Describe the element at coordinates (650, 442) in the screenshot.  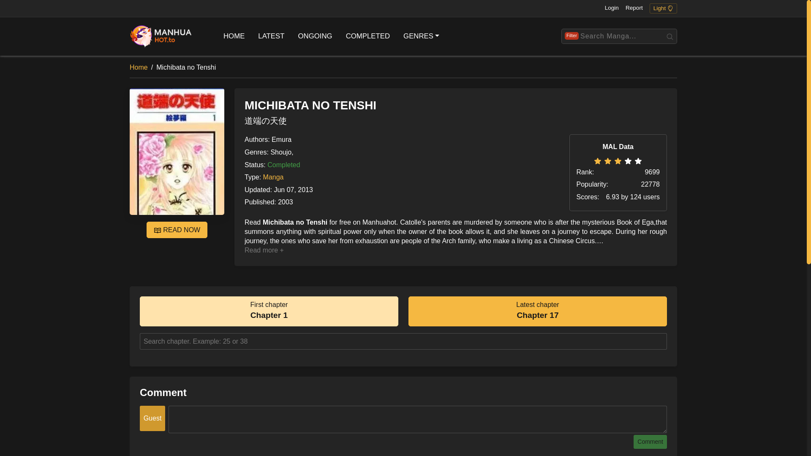
I see `Comment` at that location.